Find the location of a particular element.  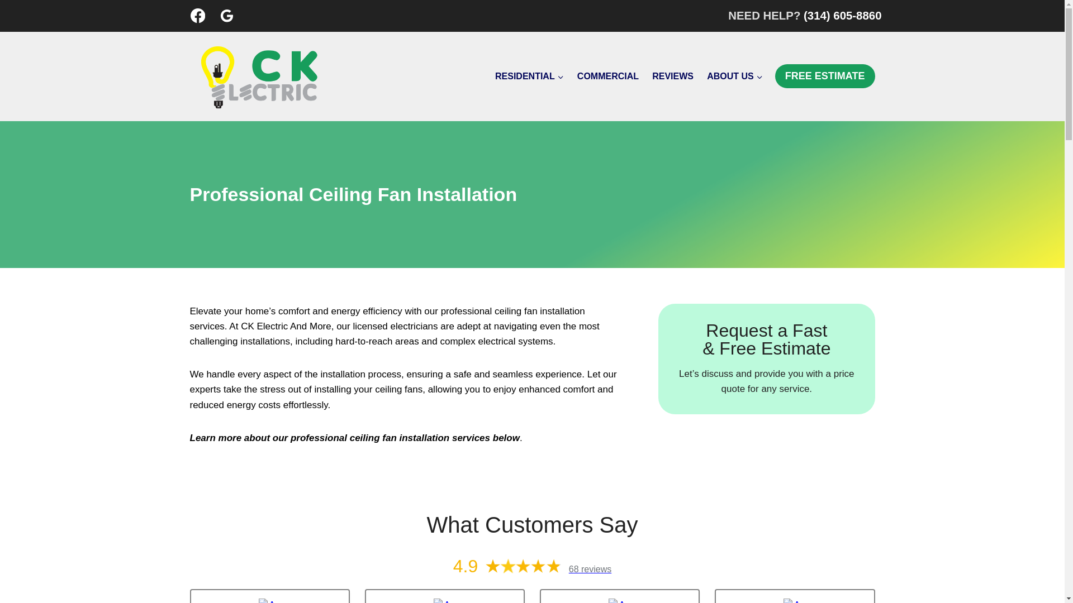

RESIDENTIAL is located at coordinates (529, 76).